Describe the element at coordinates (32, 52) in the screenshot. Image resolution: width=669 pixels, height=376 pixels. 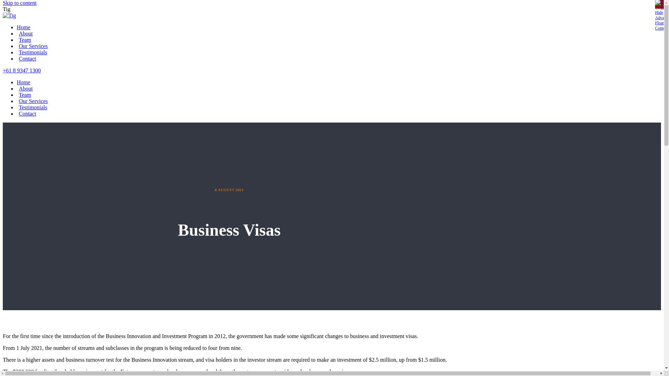
I see `Testimonials` at that location.